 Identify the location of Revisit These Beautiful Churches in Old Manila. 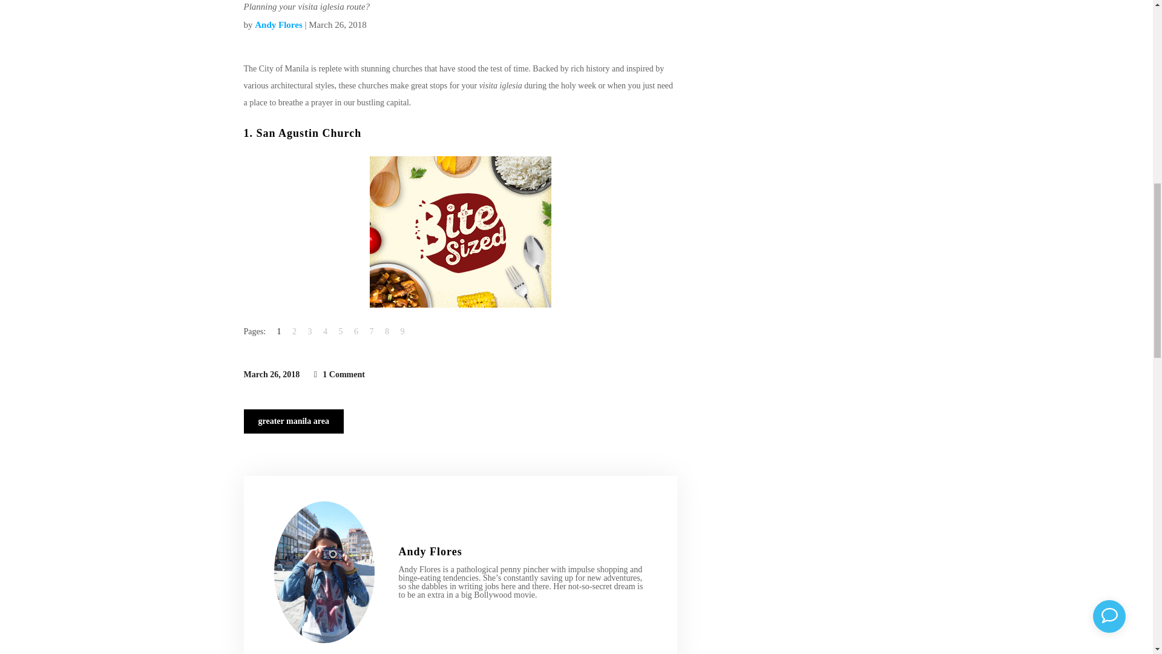
(430, 551).